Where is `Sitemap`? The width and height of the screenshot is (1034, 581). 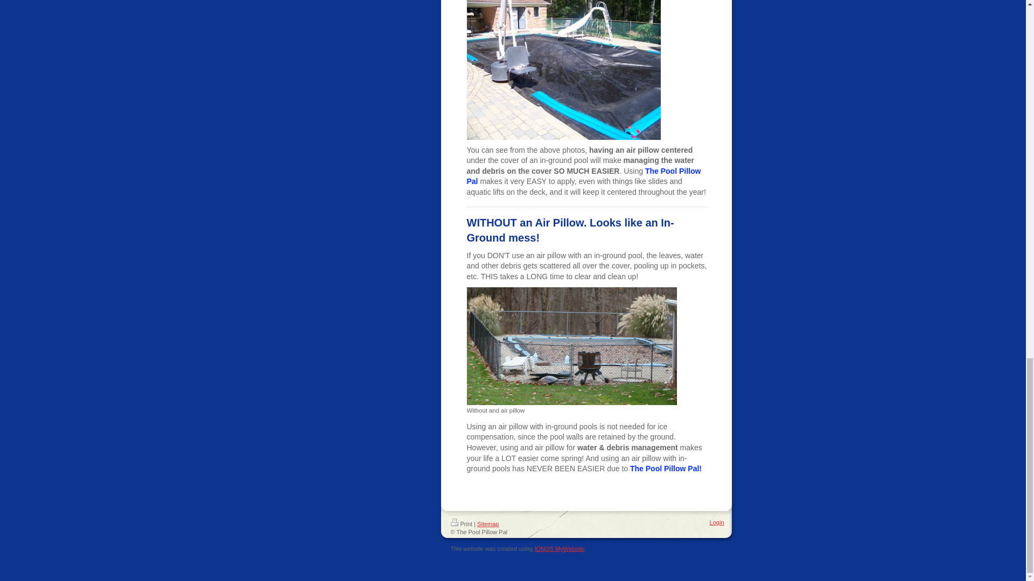
Sitemap is located at coordinates (487, 523).